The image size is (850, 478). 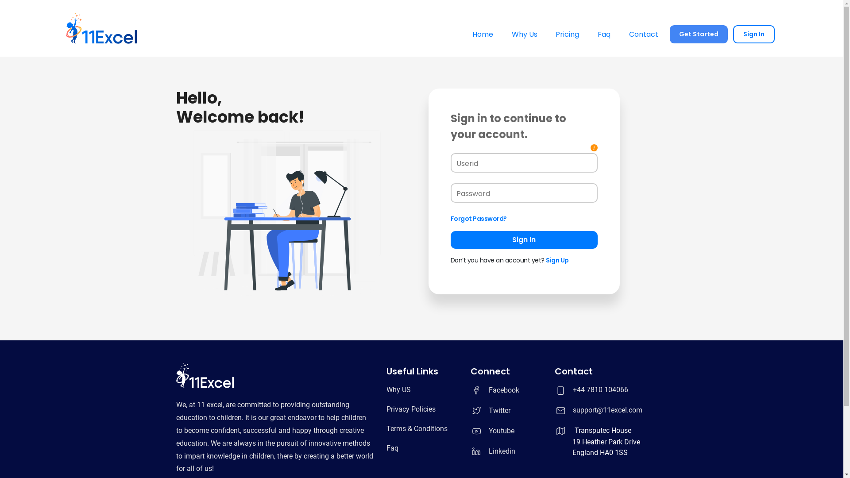 What do you see at coordinates (398, 389) in the screenshot?
I see `Why US` at bounding box center [398, 389].